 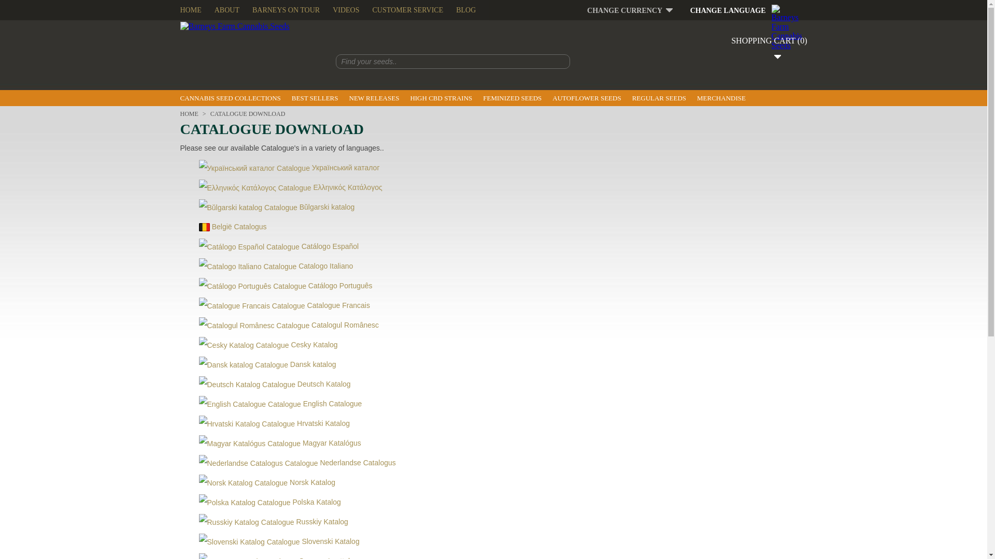 What do you see at coordinates (721, 98) in the screenshot?
I see `MERCHANDISE` at bounding box center [721, 98].